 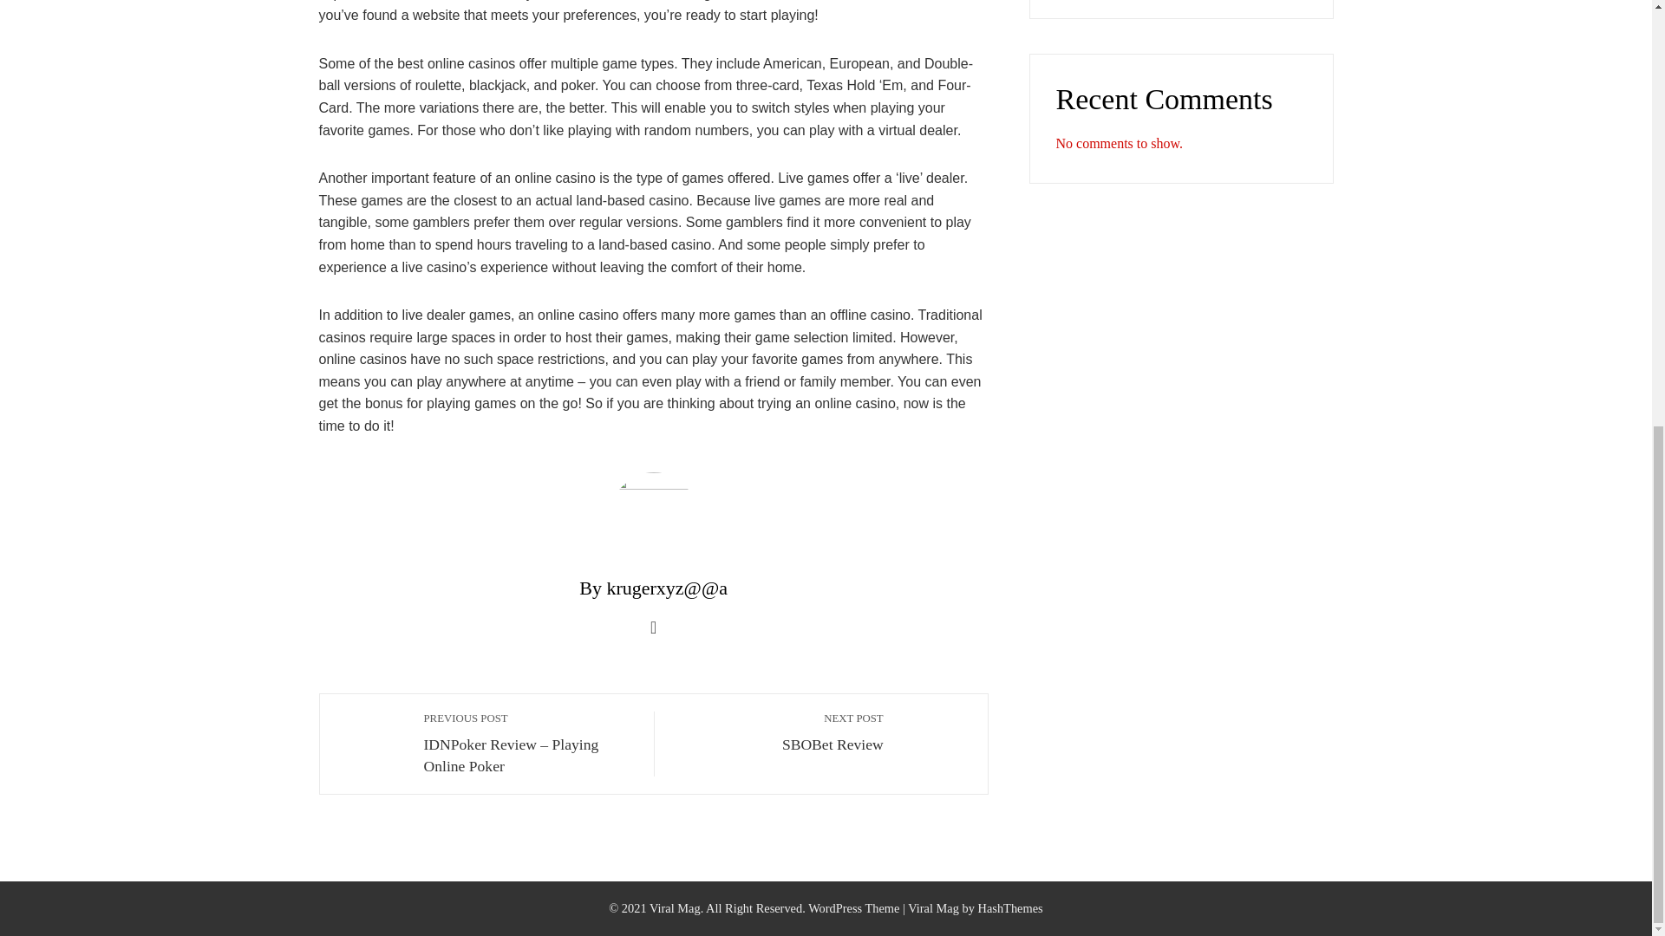 I want to click on Download Viral News, so click(x=778, y=731).